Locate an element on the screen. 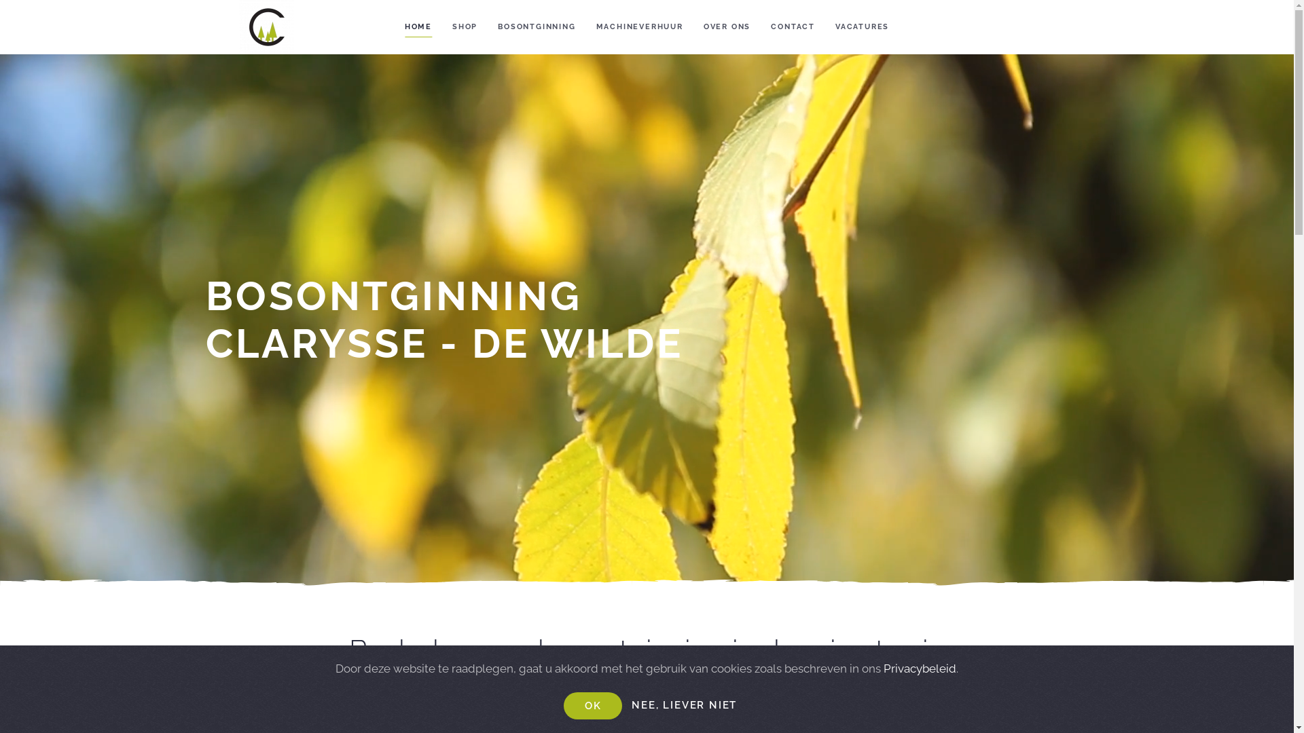 This screenshot has width=1304, height=733. HOME is located at coordinates (418, 27).